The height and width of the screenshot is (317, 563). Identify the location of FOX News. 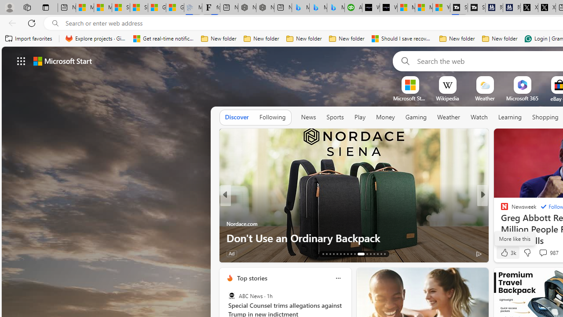
(501, 210).